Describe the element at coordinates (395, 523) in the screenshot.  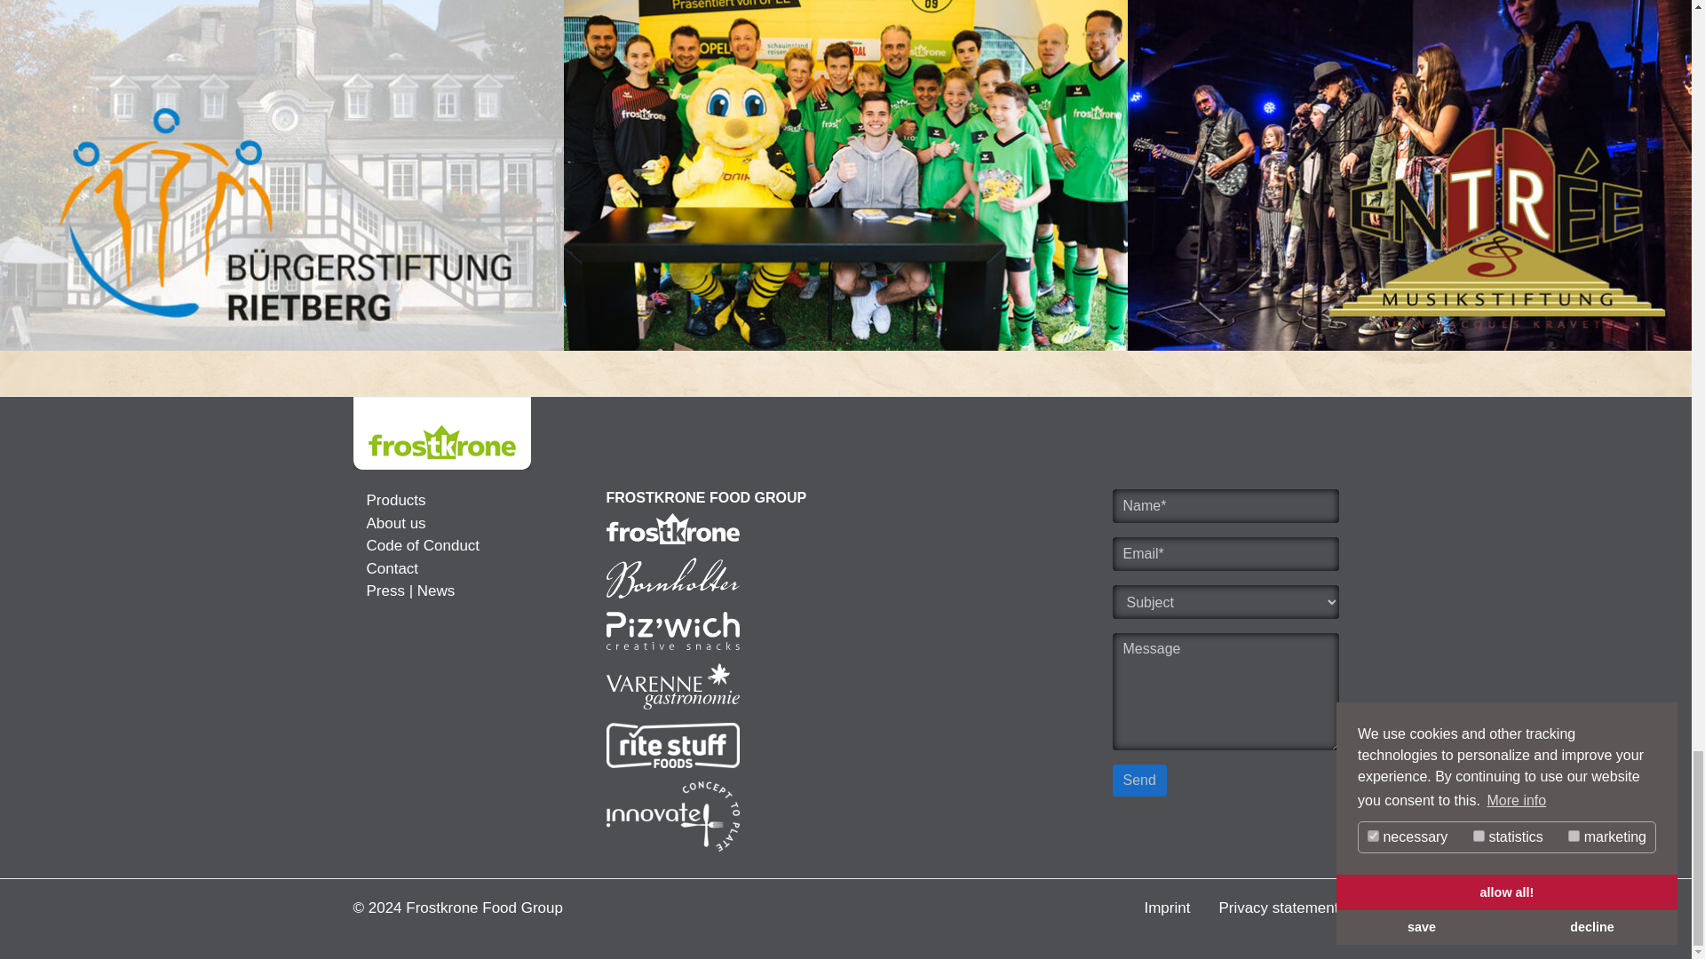
I see `About us` at that location.